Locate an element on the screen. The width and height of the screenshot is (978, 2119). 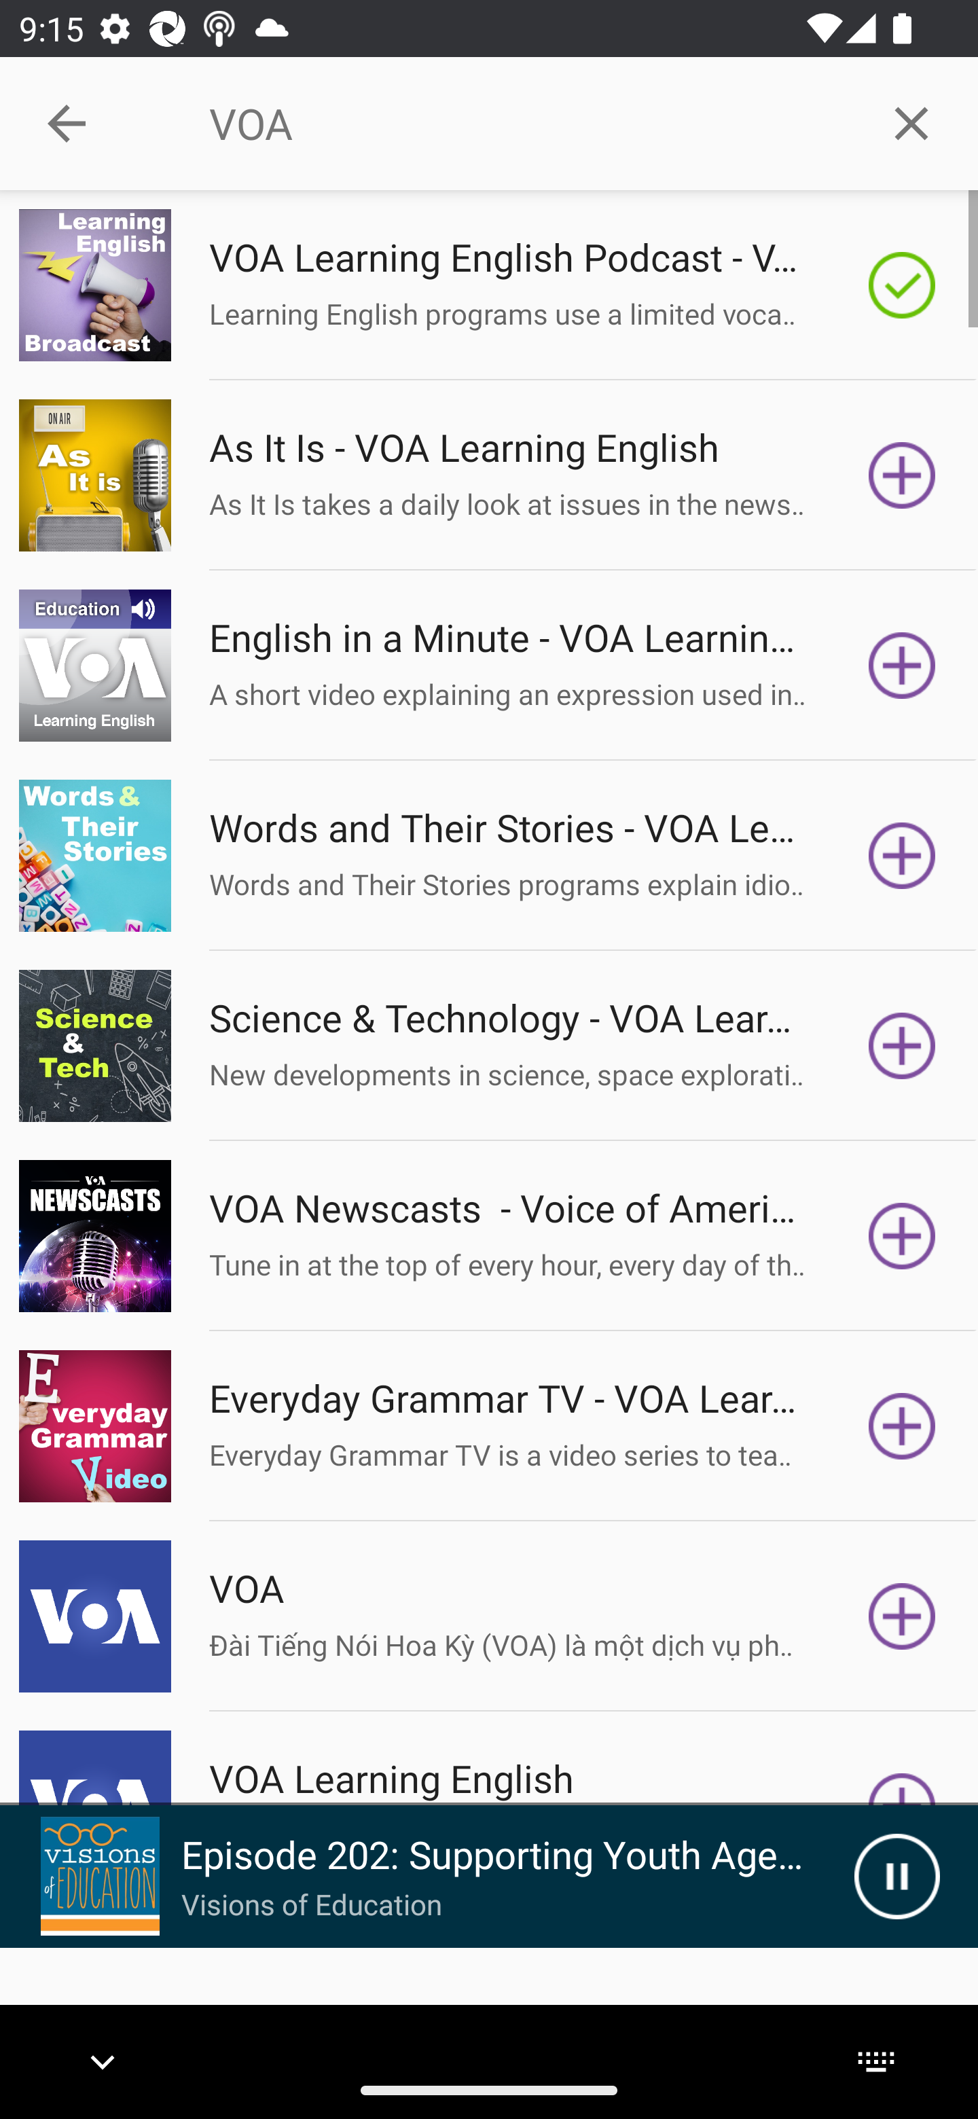
Collapse is located at coordinates (67, 124).